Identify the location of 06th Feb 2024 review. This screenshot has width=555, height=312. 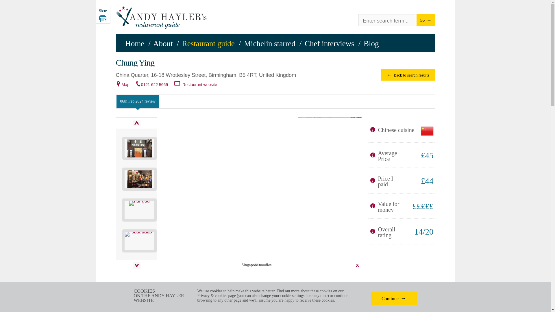
(138, 101).